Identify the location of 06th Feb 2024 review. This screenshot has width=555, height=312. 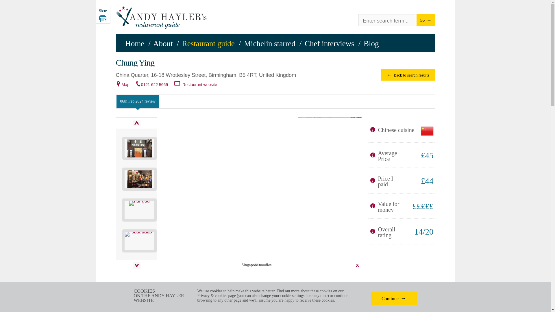
(138, 101).